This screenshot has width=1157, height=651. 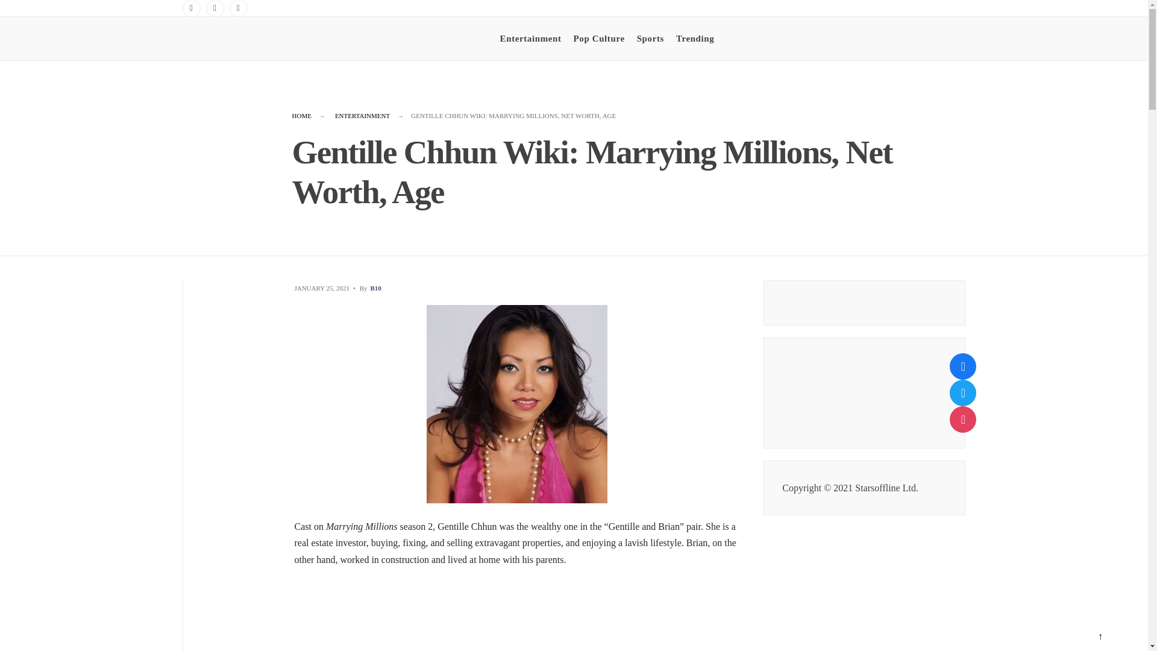 I want to click on Trending, so click(x=694, y=38).